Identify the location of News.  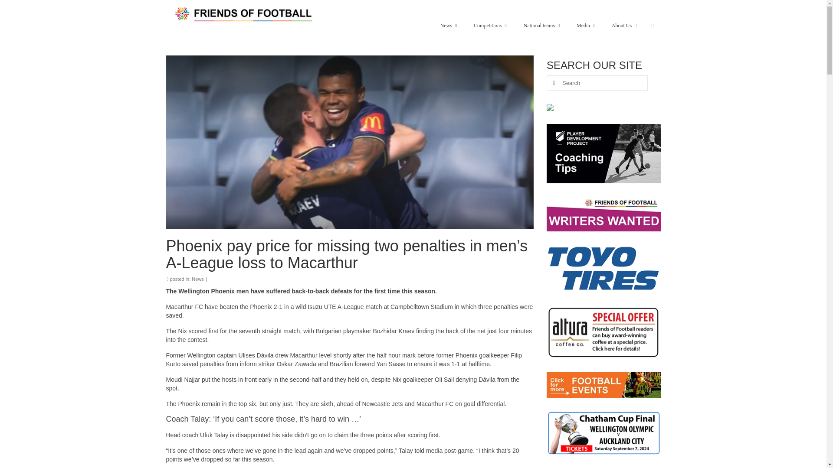
(448, 25).